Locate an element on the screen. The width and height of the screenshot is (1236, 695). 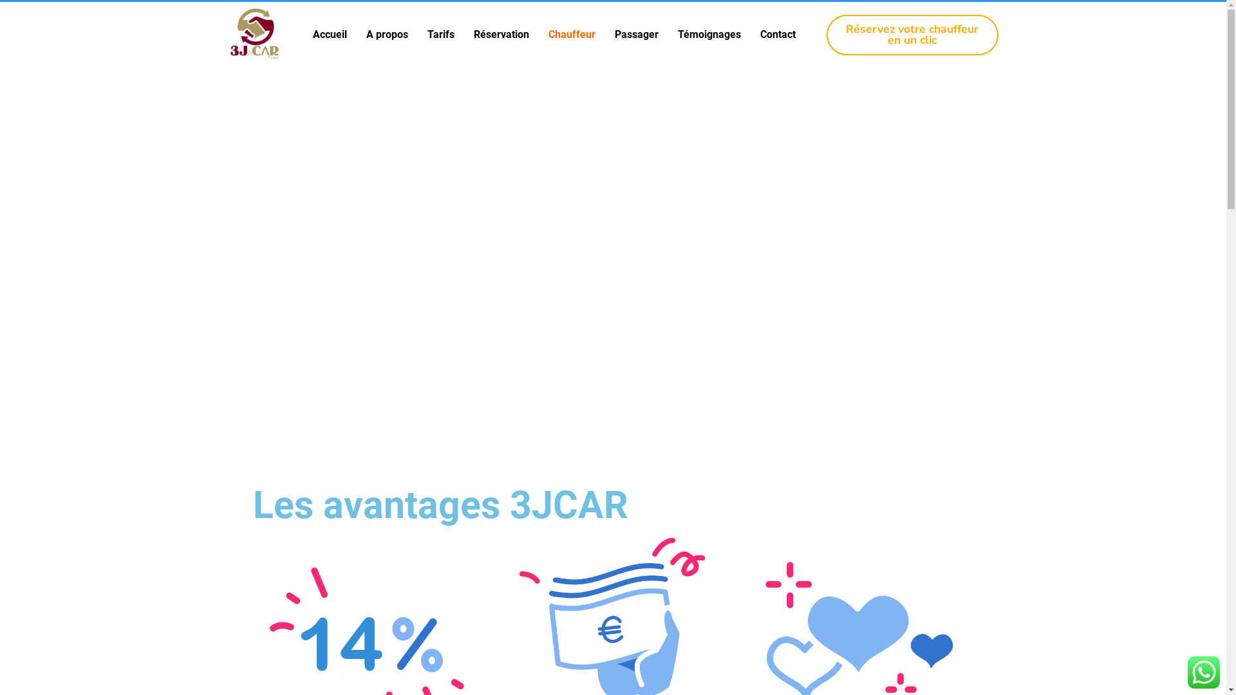
Passager is located at coordinates (637, 35).